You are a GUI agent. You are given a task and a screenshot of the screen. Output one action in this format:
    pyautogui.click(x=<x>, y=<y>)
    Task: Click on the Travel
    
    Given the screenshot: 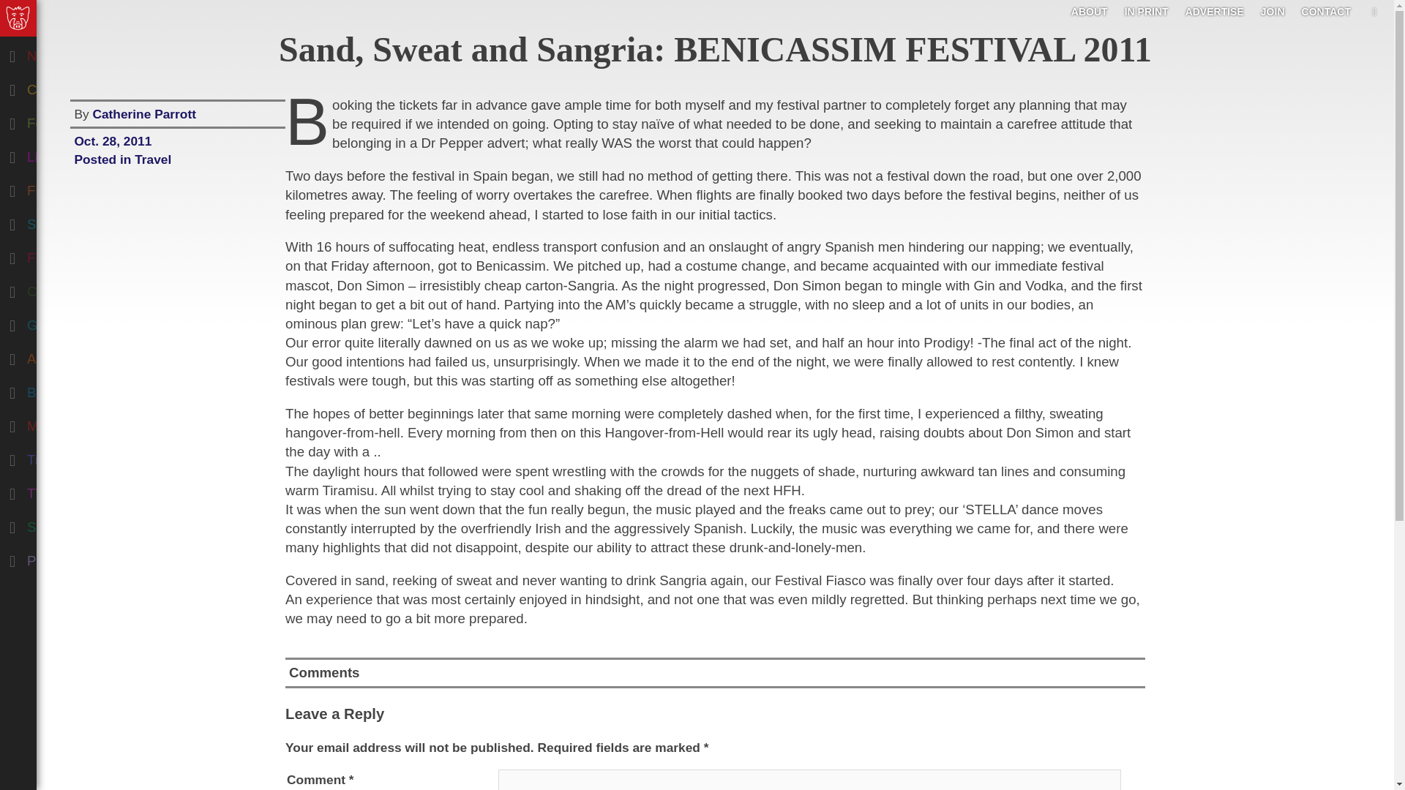 What is the action you would take?
    pyautogui.click(x=76, y=456)
    